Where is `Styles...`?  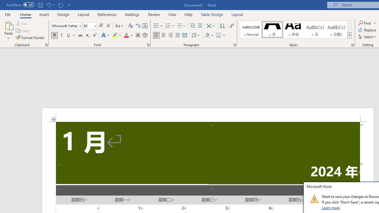 Styles... is located at coordinates (352, 45).